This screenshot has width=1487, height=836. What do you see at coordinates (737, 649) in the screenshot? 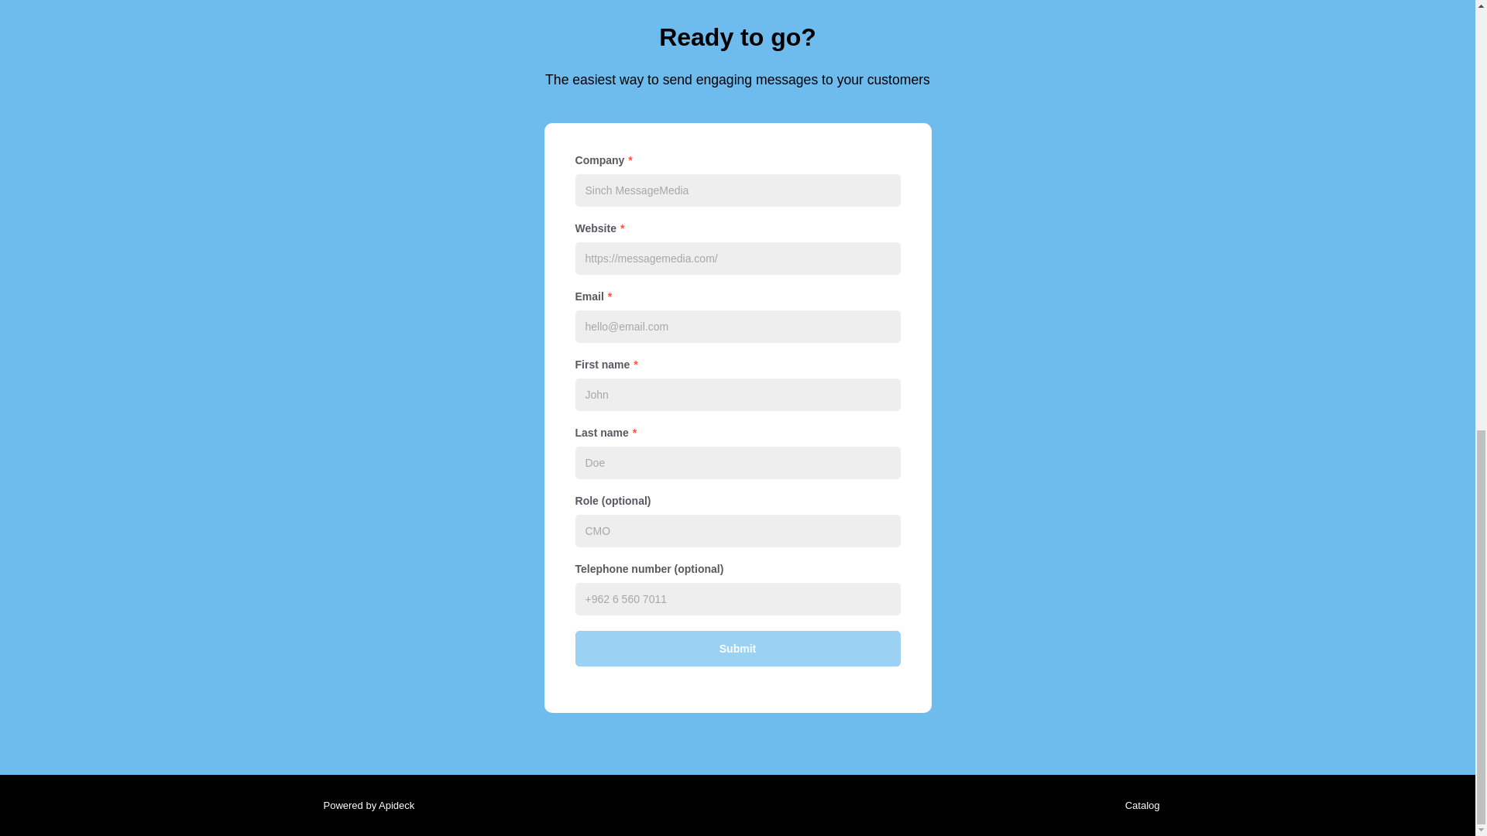
I see `Submit` at bounding box center [737, 649].